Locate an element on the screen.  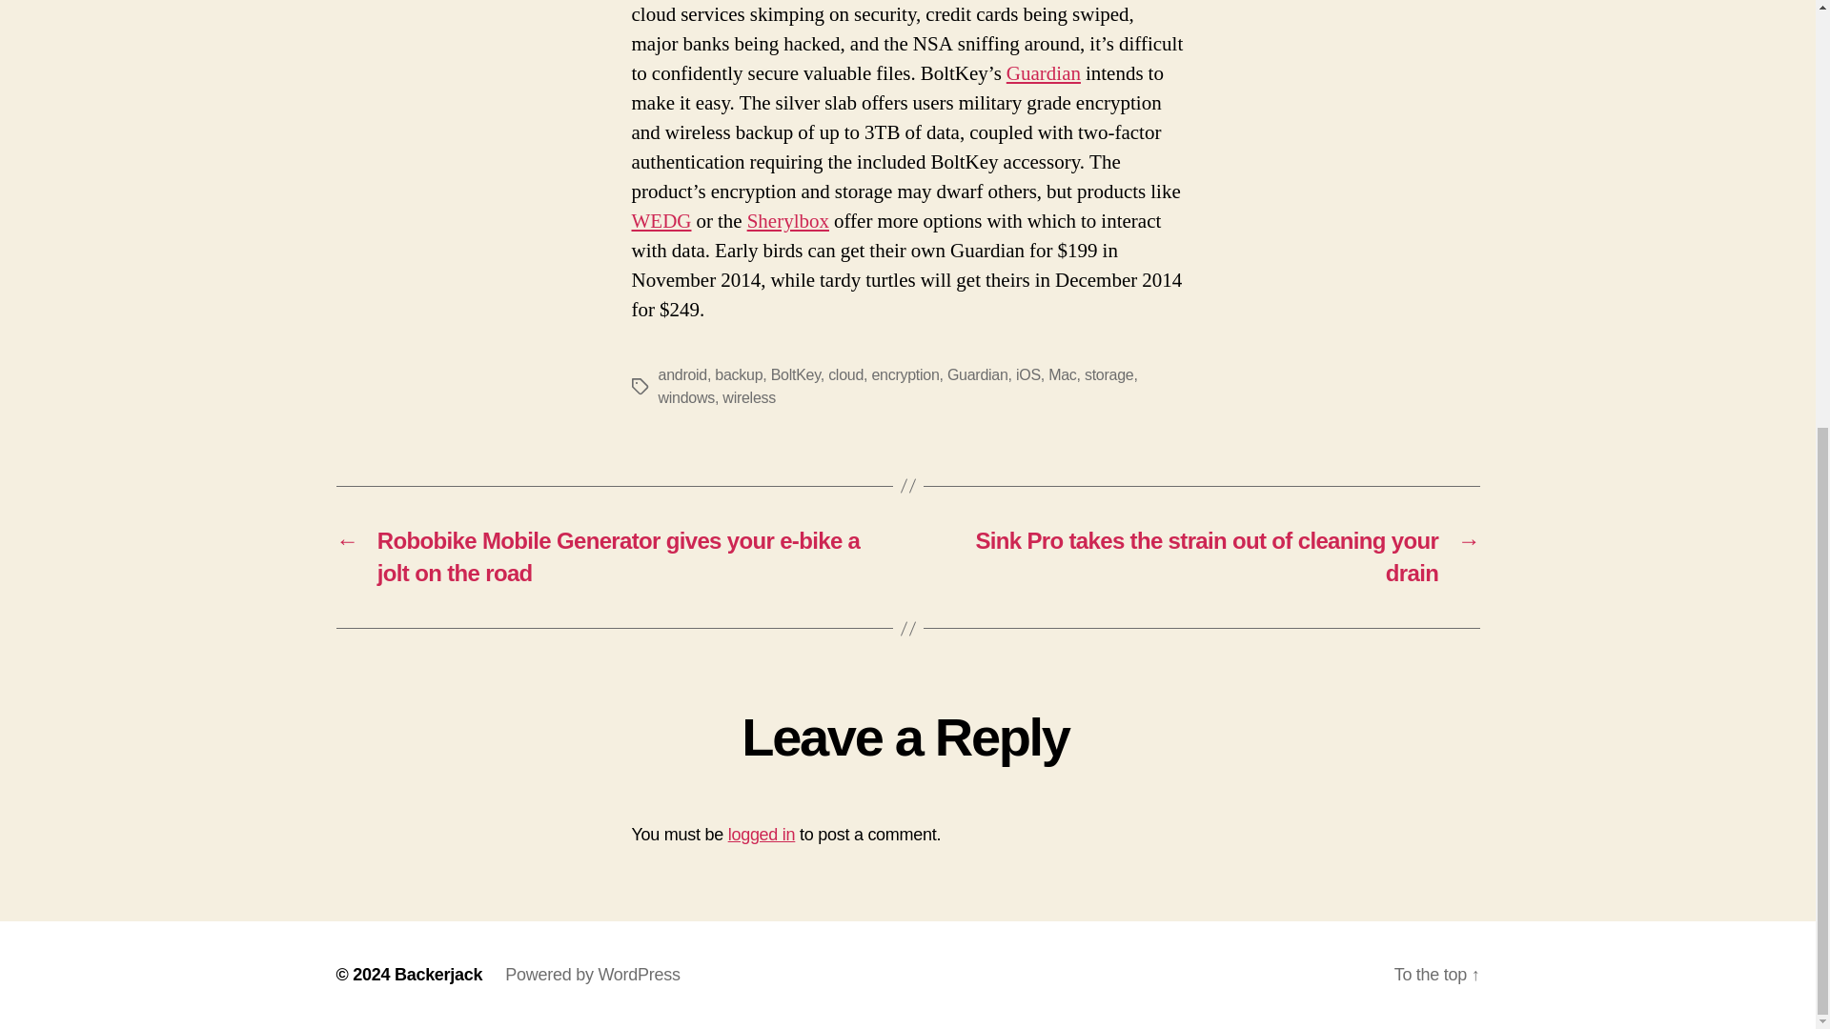
logged in is located at coordinates (762, 835).